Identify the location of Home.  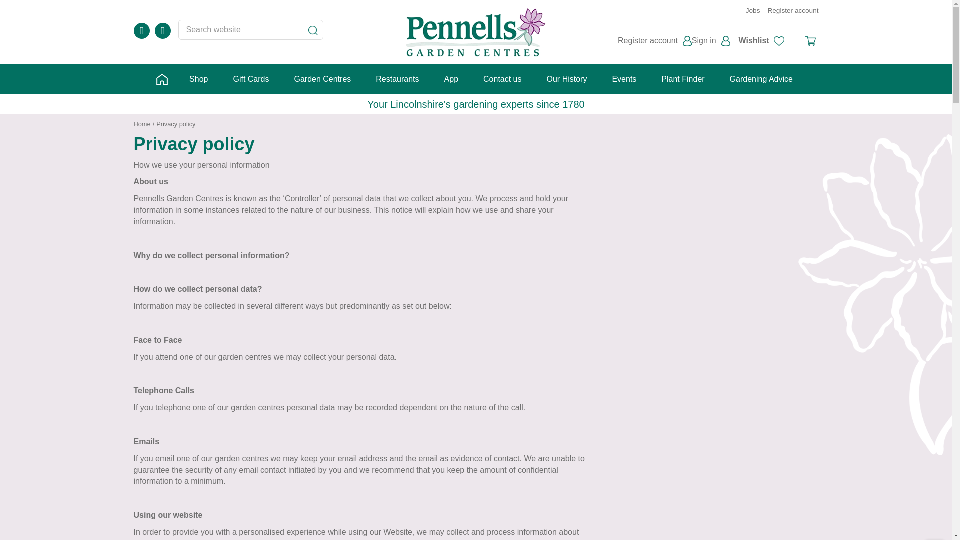
(142, 124).